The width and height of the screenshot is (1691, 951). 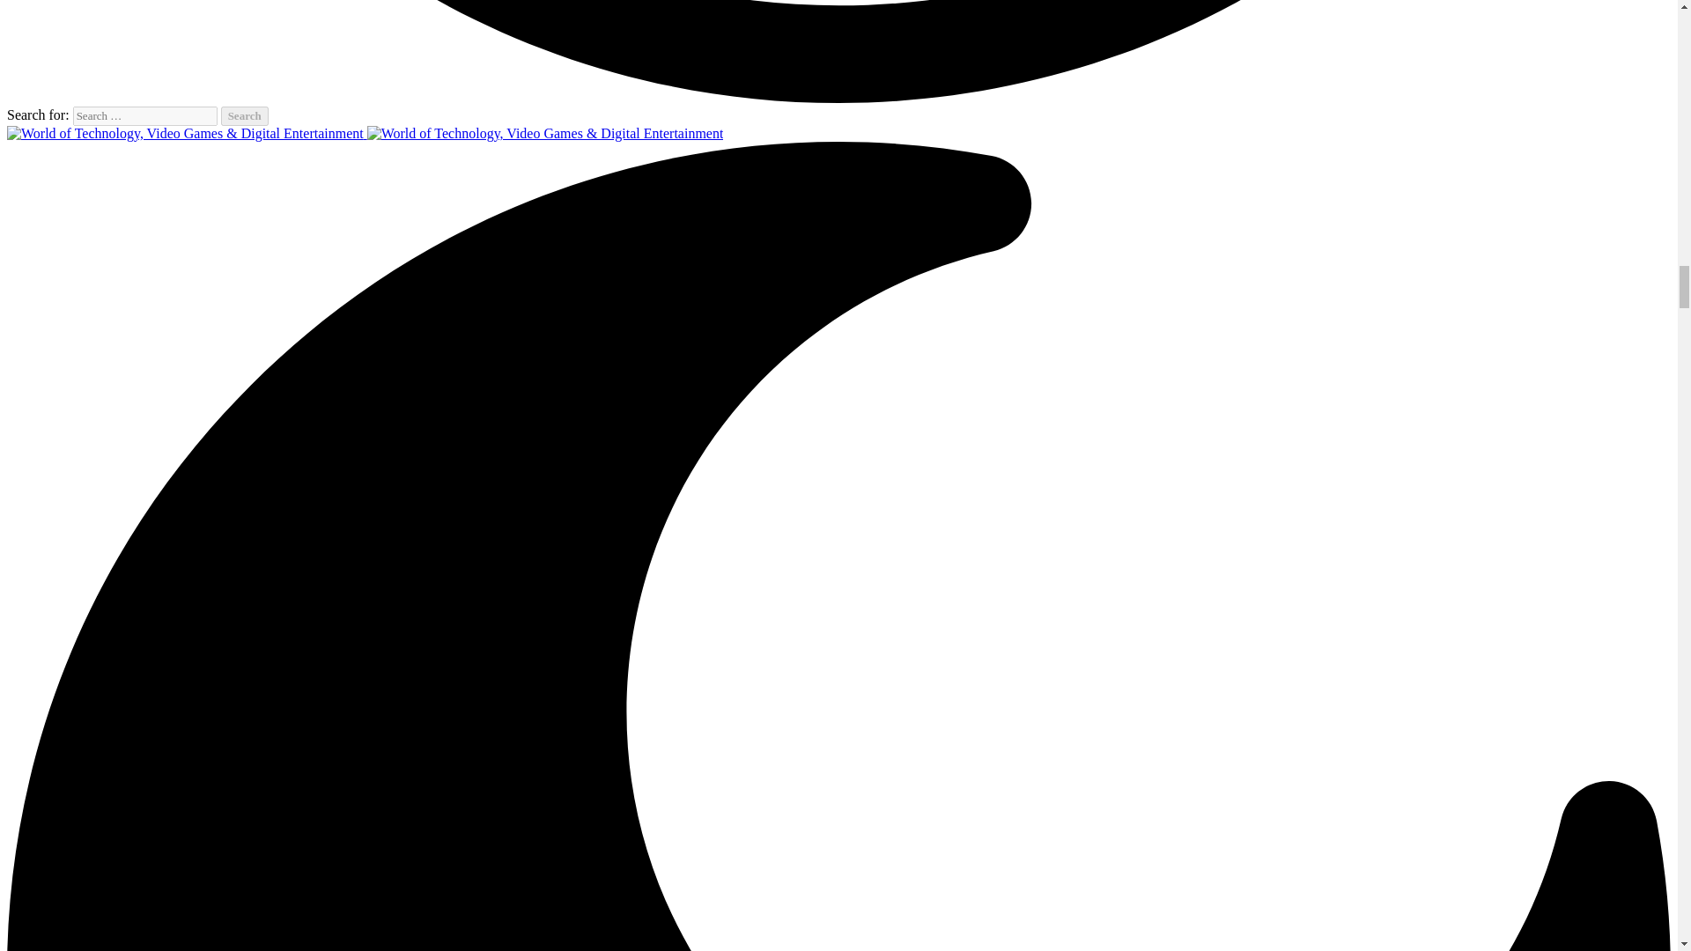 I want to click on Search, so click(x=245, y=115).